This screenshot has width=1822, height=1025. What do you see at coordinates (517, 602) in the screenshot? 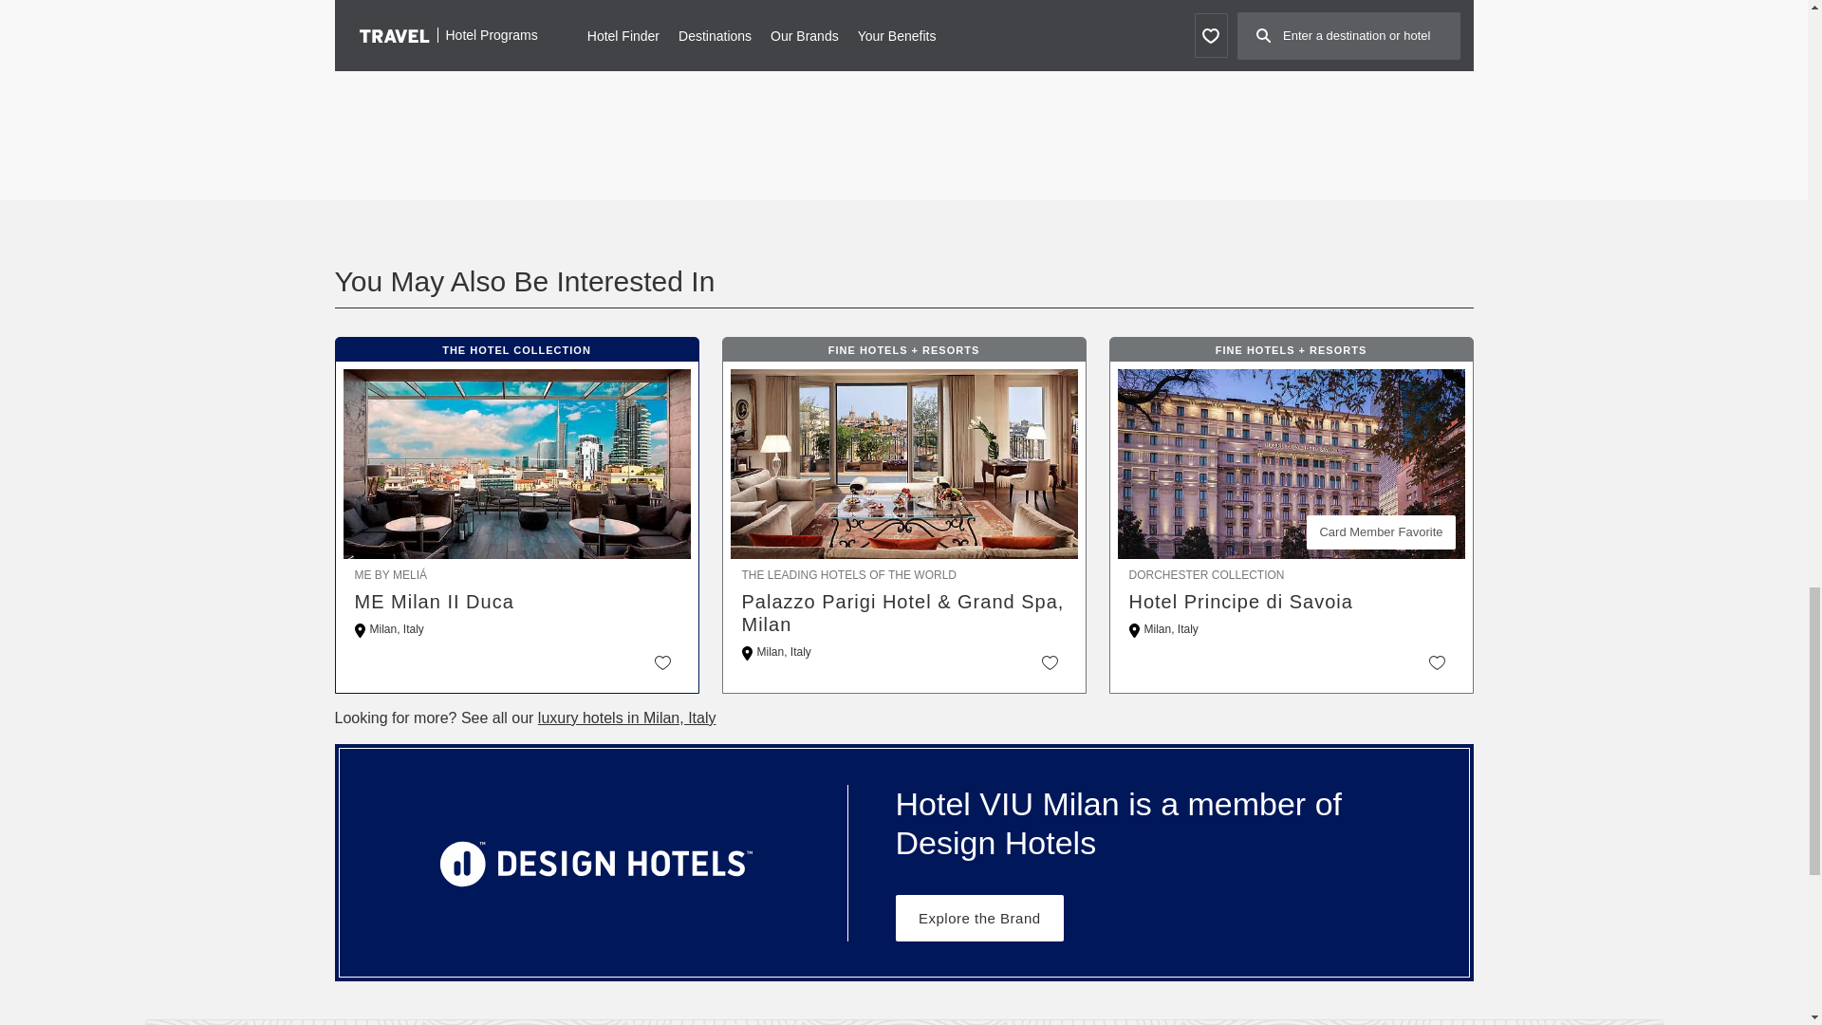
I see `ME Milan II Duca` at bounding box center [517, 602].